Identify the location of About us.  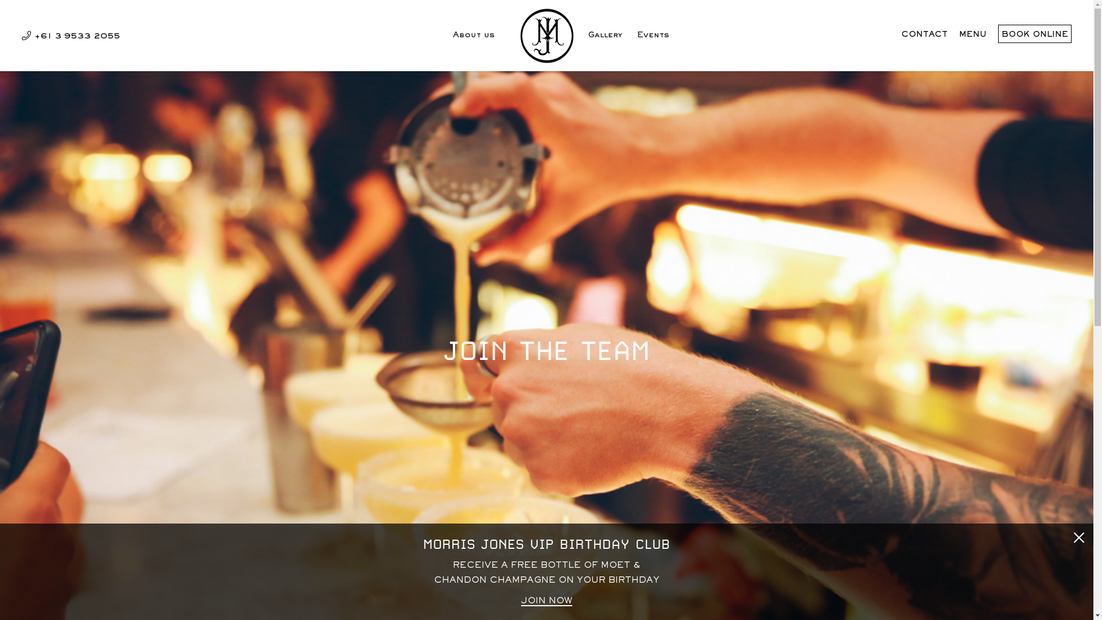
(474, 40).